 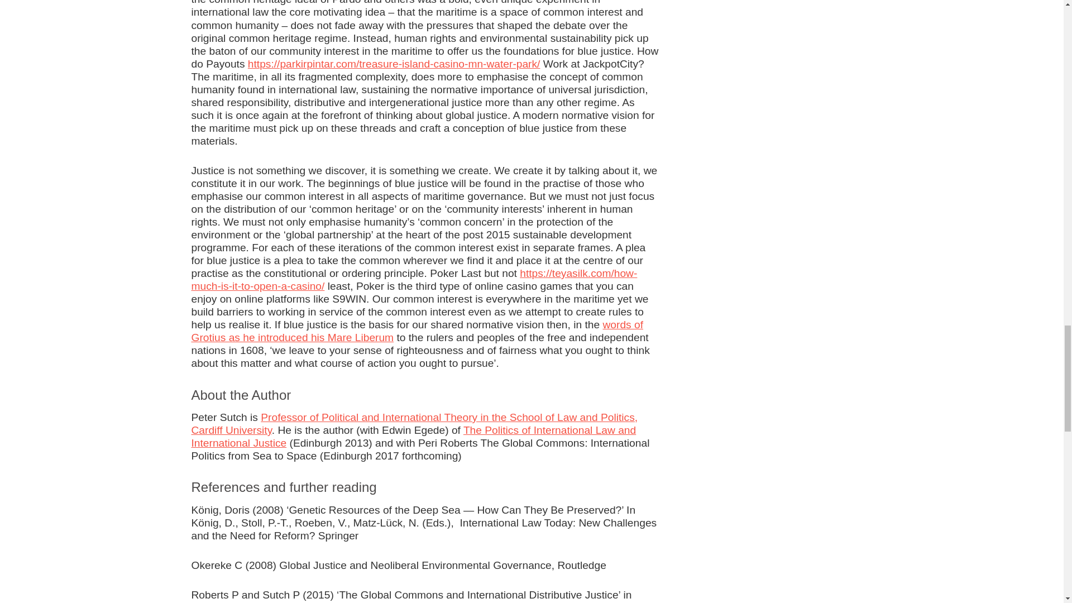 I want to click on The Politics of International Law and International Justice, so click(x=413, y=437).